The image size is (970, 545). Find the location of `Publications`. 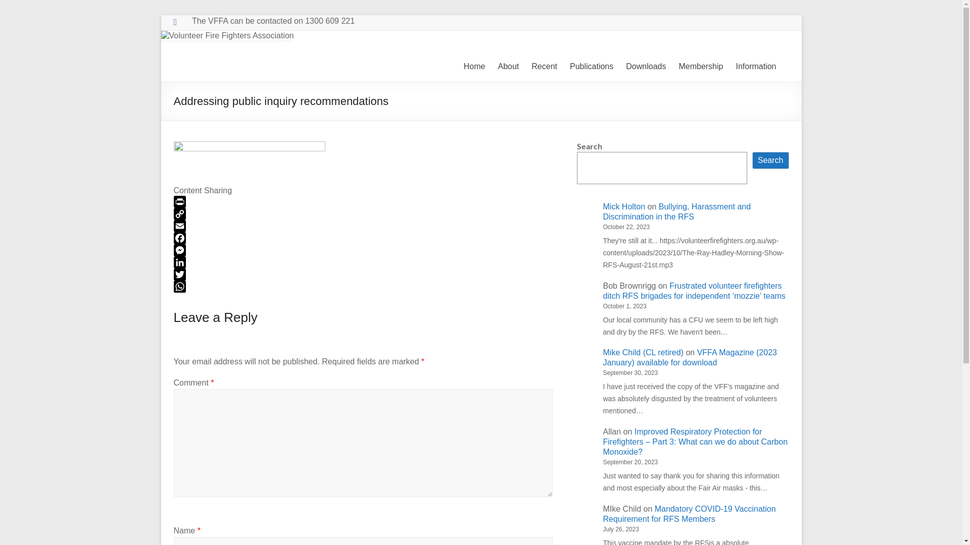

Publications is located at coordinates (592, 67).